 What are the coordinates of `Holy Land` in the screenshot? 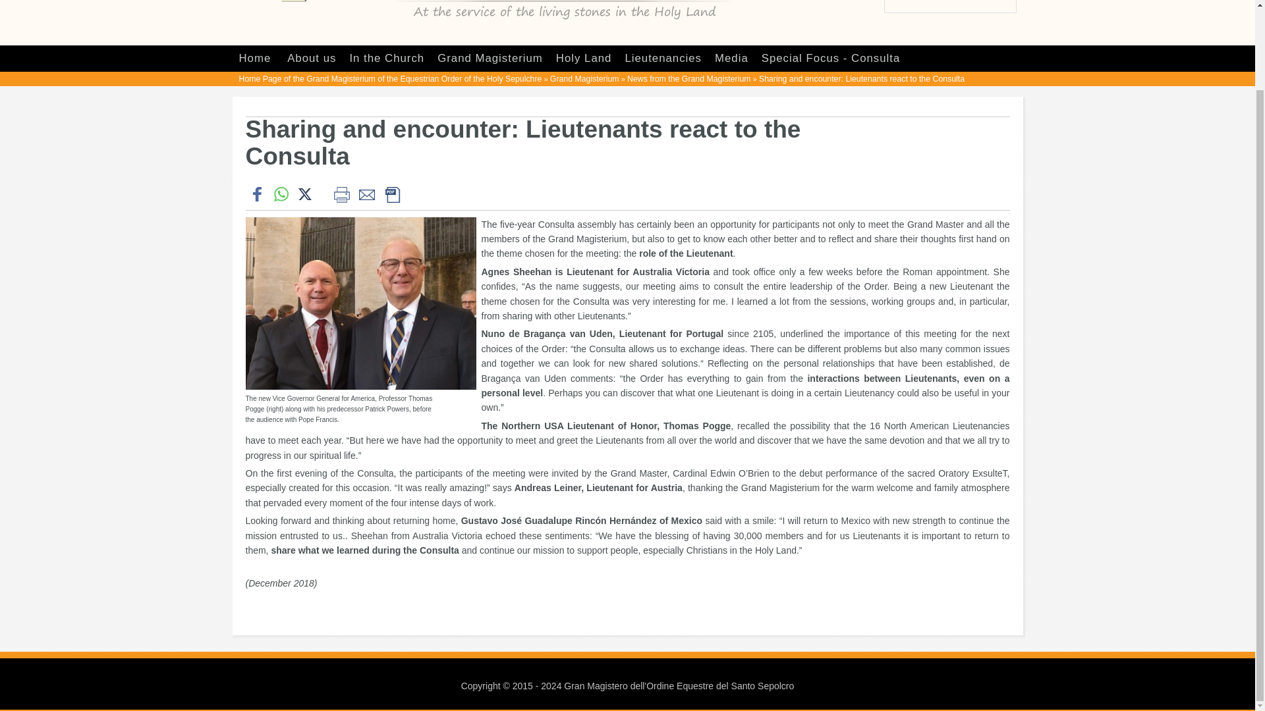 It's located at (584, 58).